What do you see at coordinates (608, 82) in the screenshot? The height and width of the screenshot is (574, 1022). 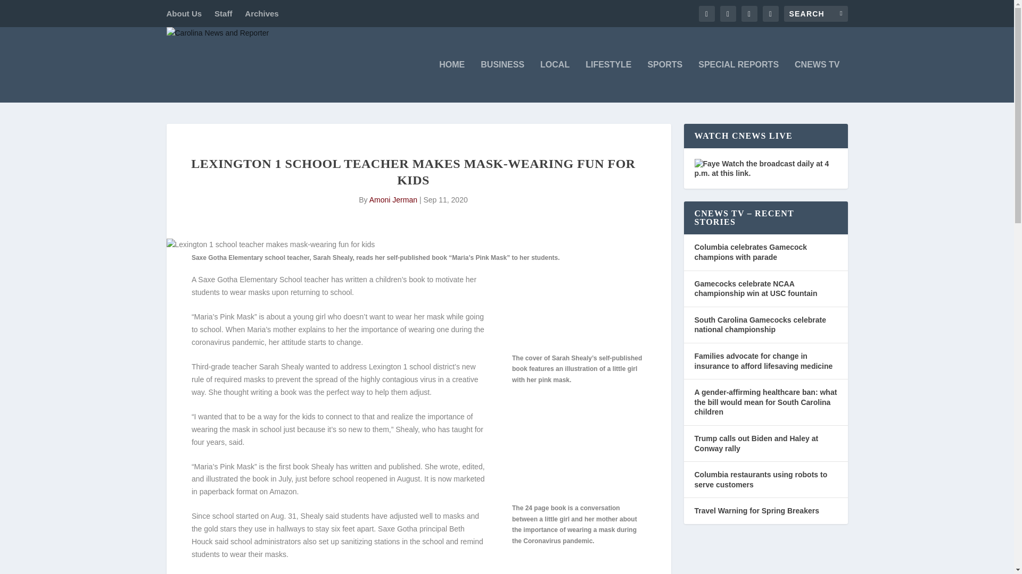 I see `LIFESTYLE` at bounding box center [608, 82].